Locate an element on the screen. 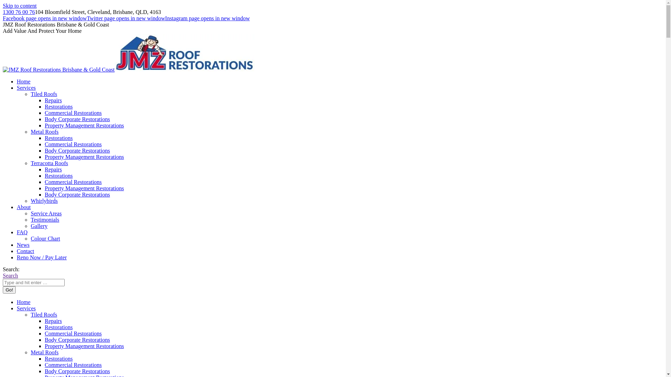  Repairs is located at coordinates (53, 101).